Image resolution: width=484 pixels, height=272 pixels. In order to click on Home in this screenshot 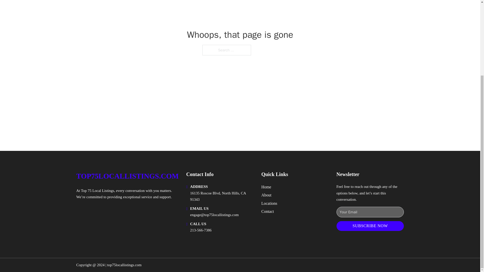, I will do `click(266, 187)`.